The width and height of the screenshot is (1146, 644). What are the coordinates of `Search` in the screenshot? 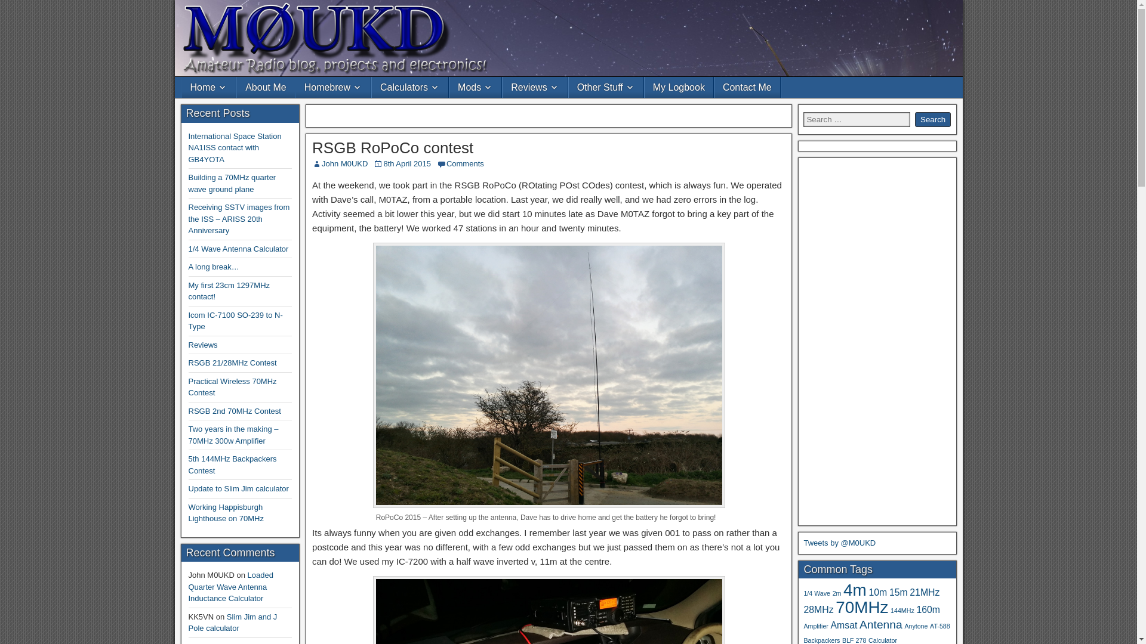 It's located at (932, 119).